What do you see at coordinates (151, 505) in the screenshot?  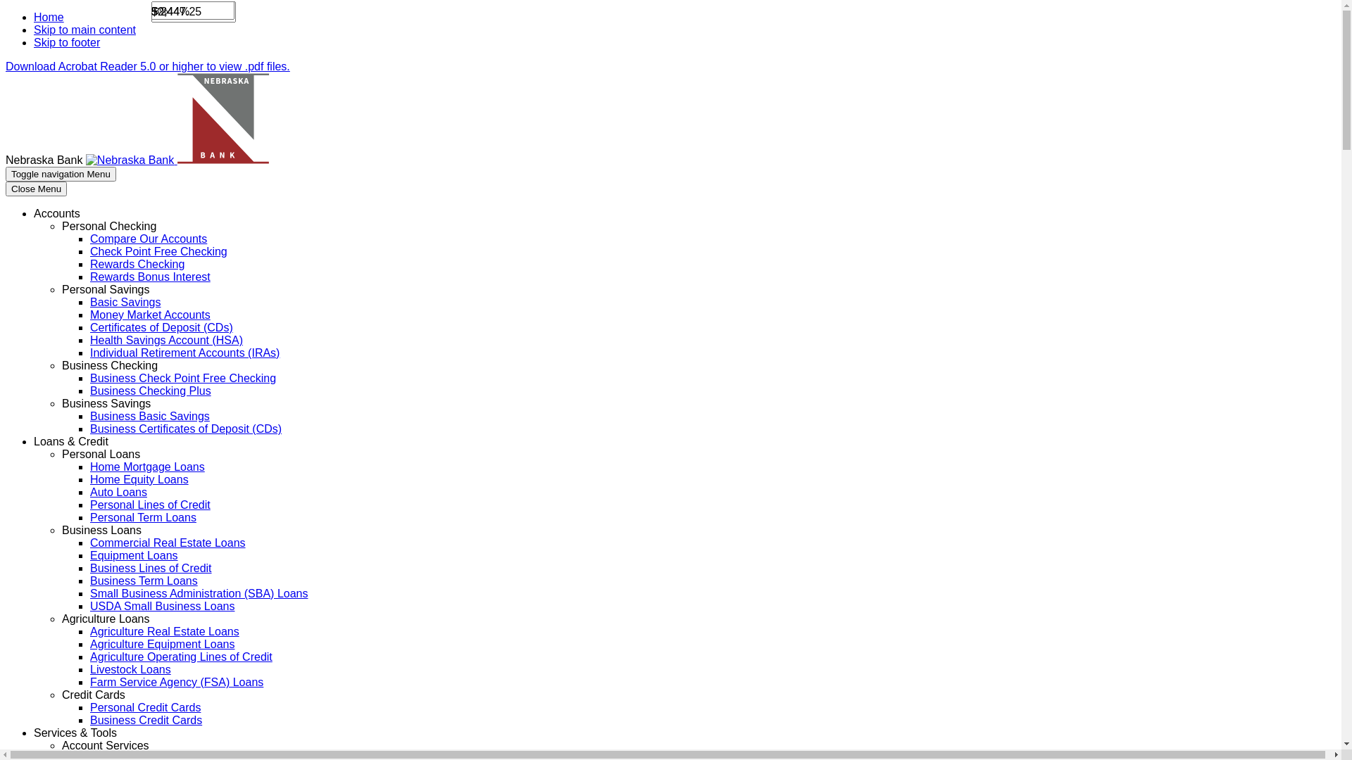 I see `Personal Lines of Credit` at bounding box center [151, 505].